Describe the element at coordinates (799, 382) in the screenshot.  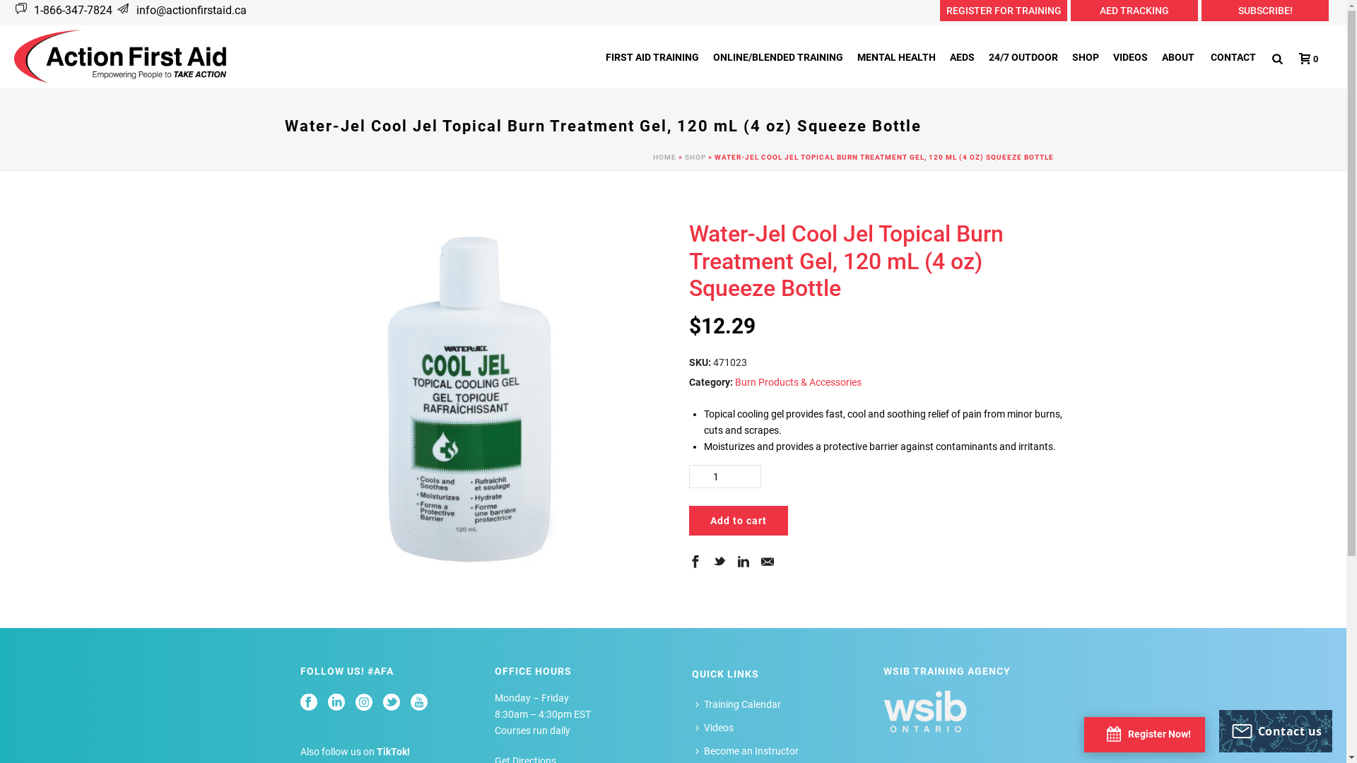
I see `Burn Products & Accessories` at that location.